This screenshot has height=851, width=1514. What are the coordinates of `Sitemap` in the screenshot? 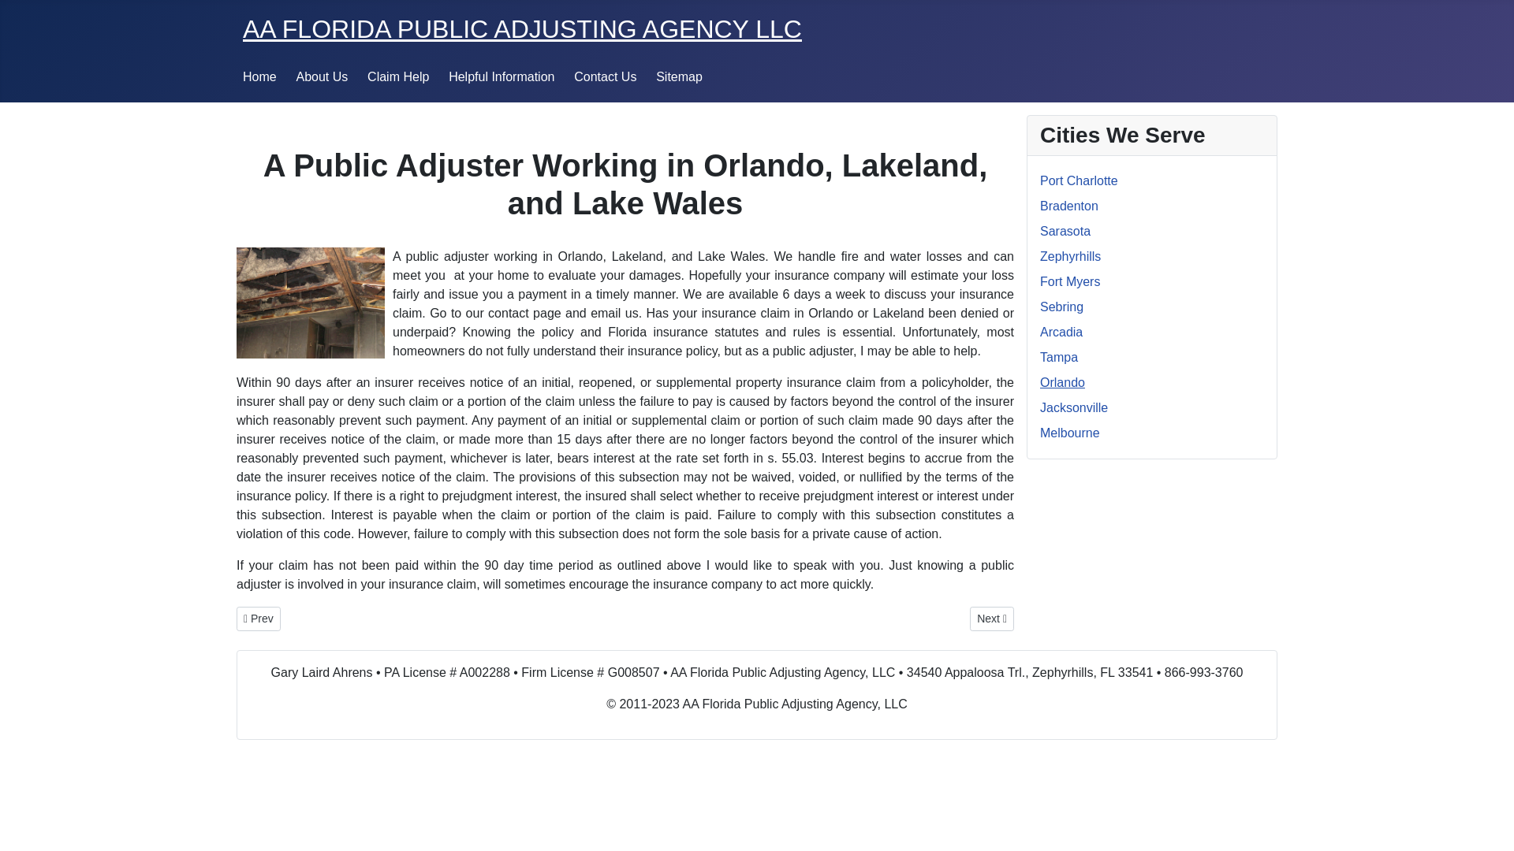 It's located at (678, 76).